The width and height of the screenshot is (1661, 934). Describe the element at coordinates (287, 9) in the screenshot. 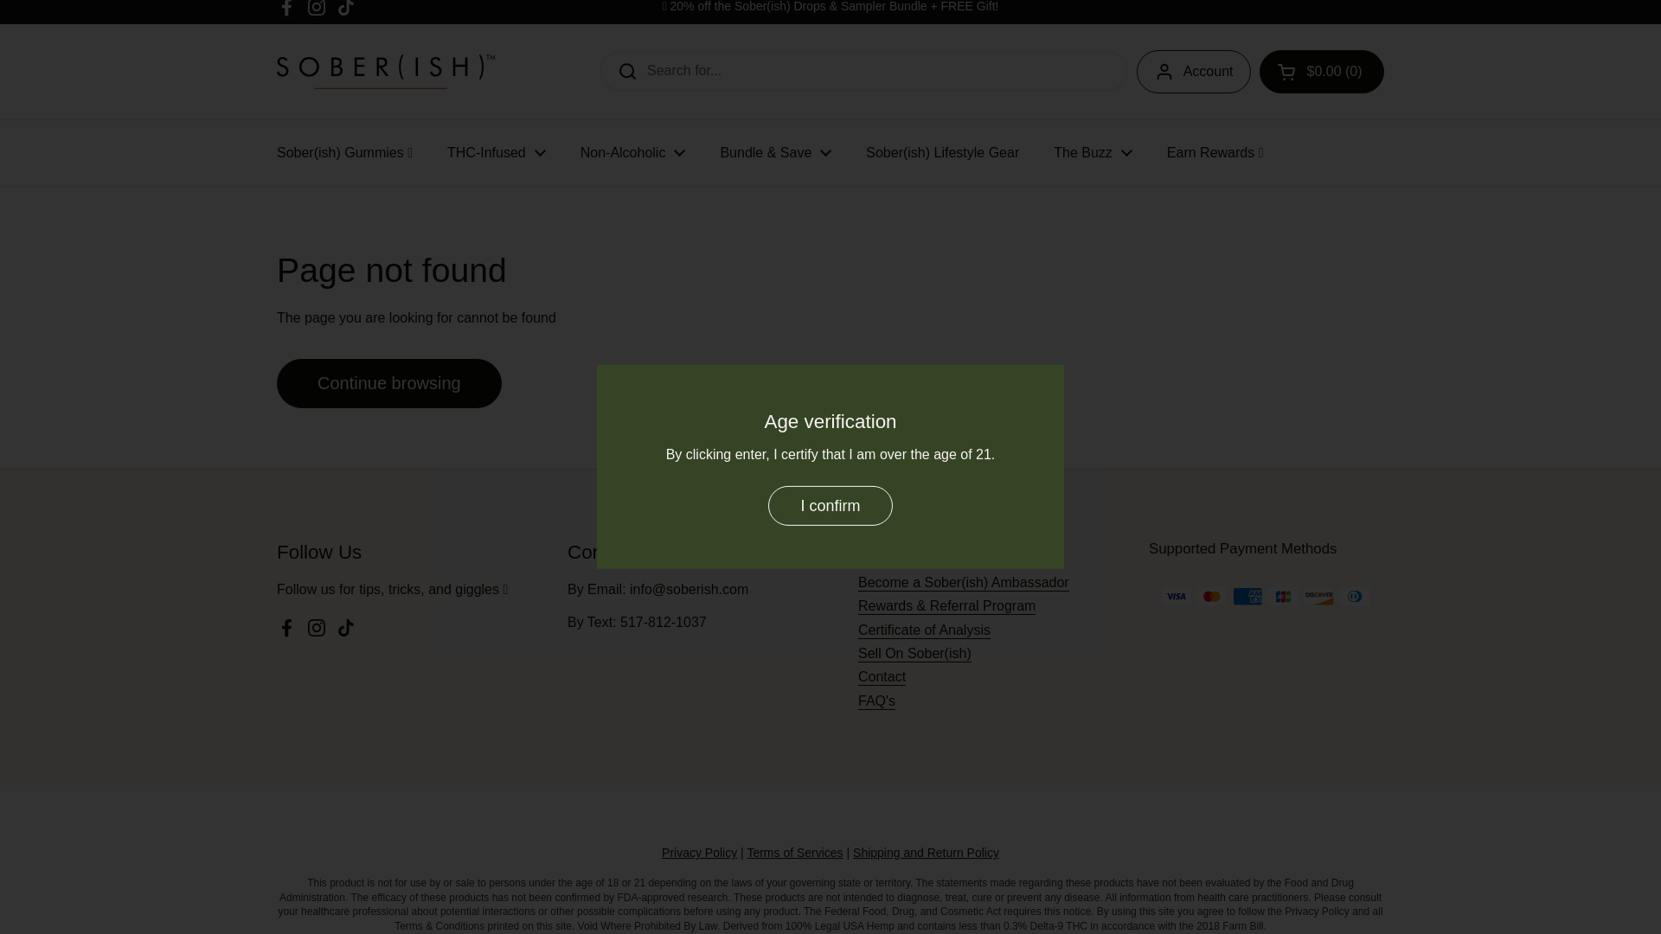

I see `Facebook` at that location.